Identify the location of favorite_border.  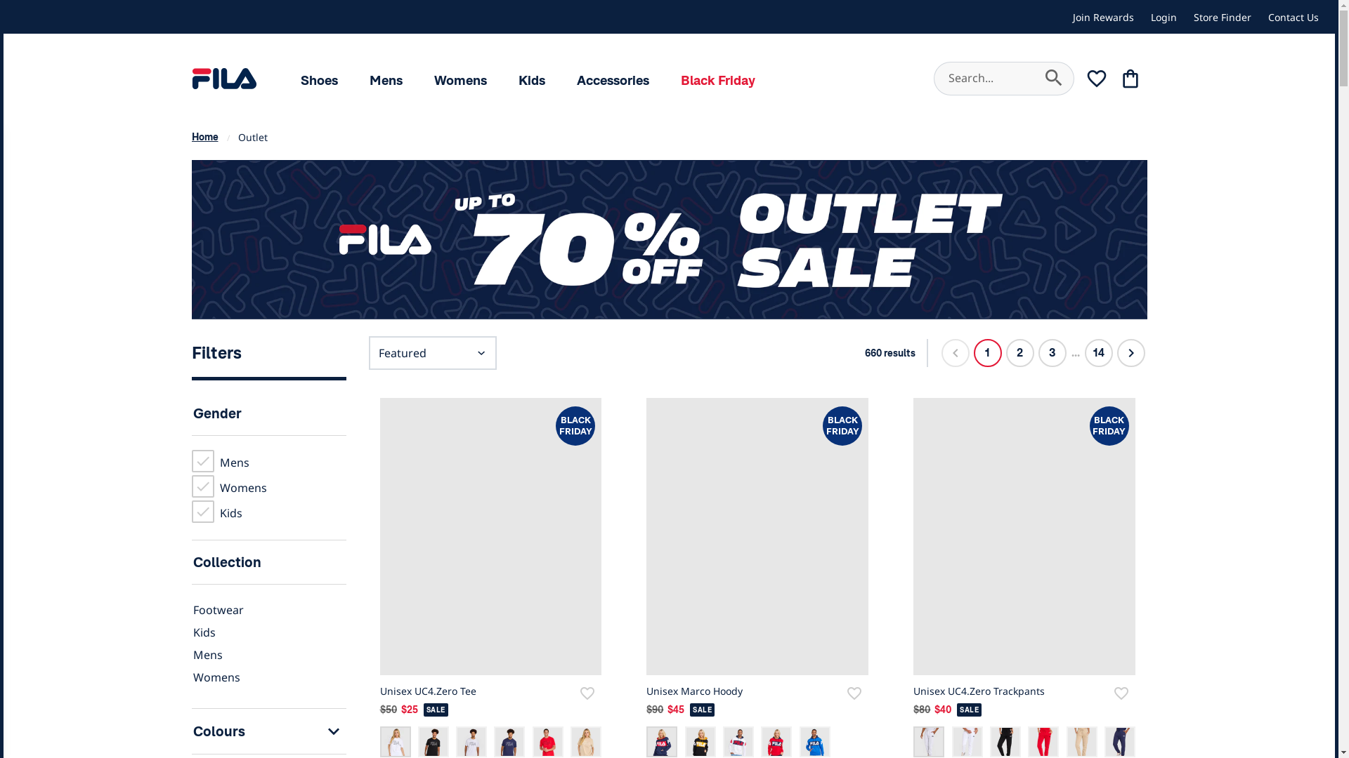
(1096, 79).